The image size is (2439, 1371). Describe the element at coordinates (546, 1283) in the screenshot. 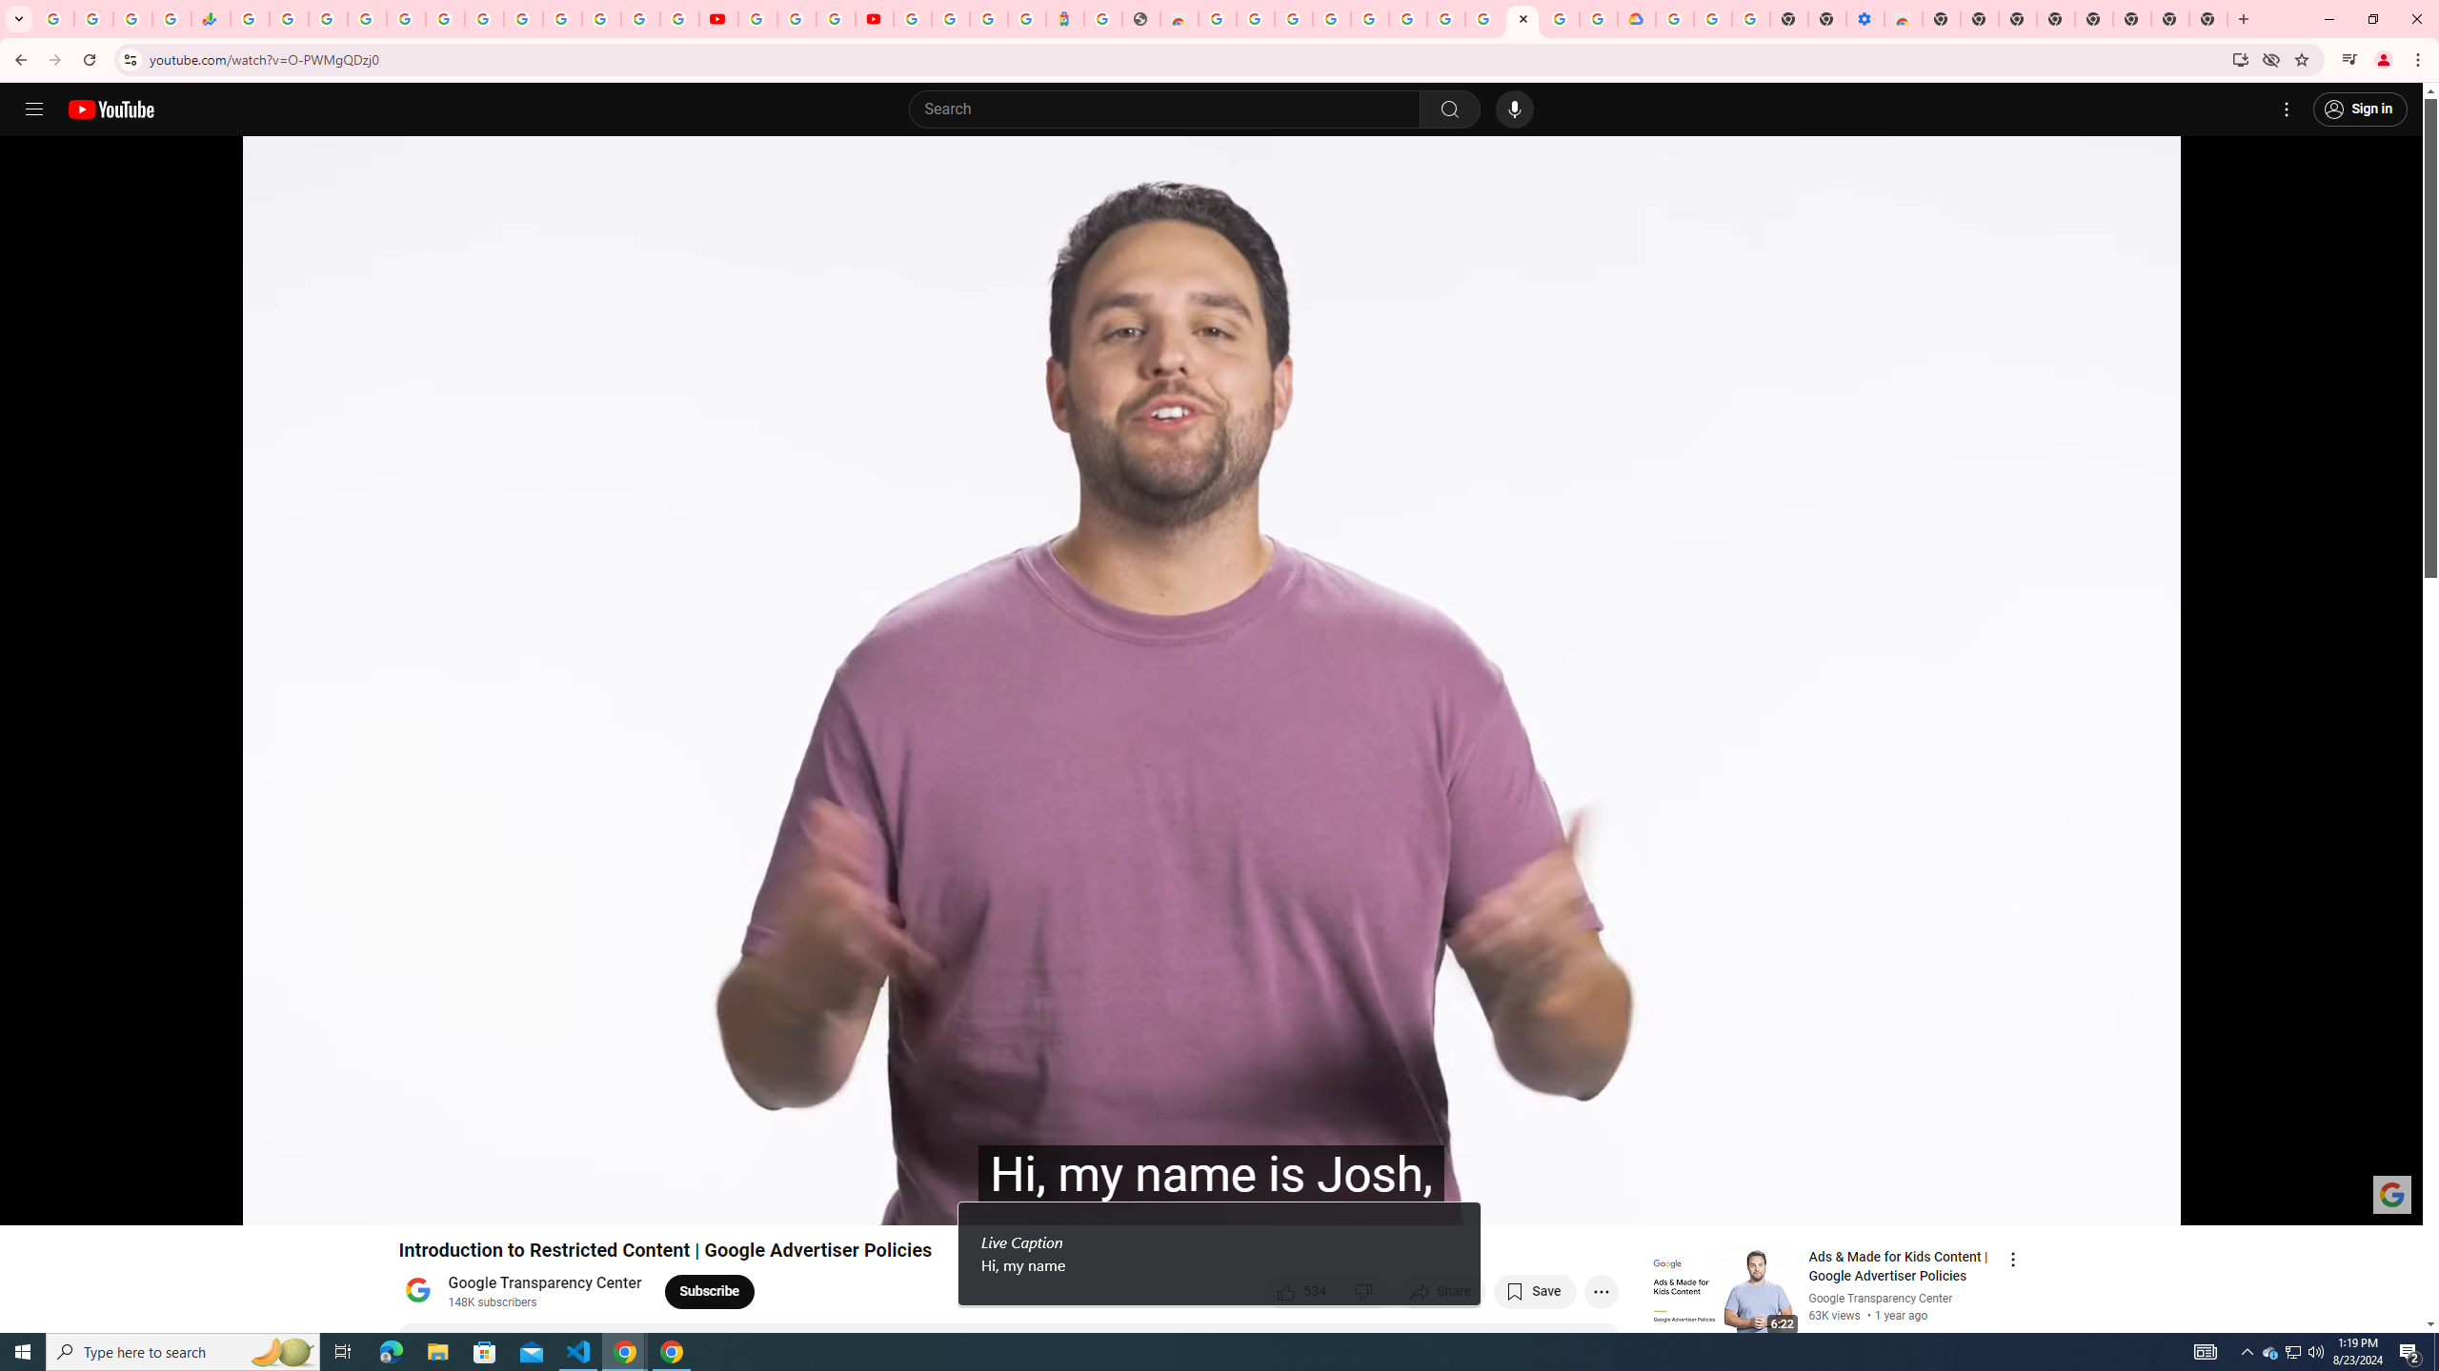

I see `Google Transparency Center` at that location.